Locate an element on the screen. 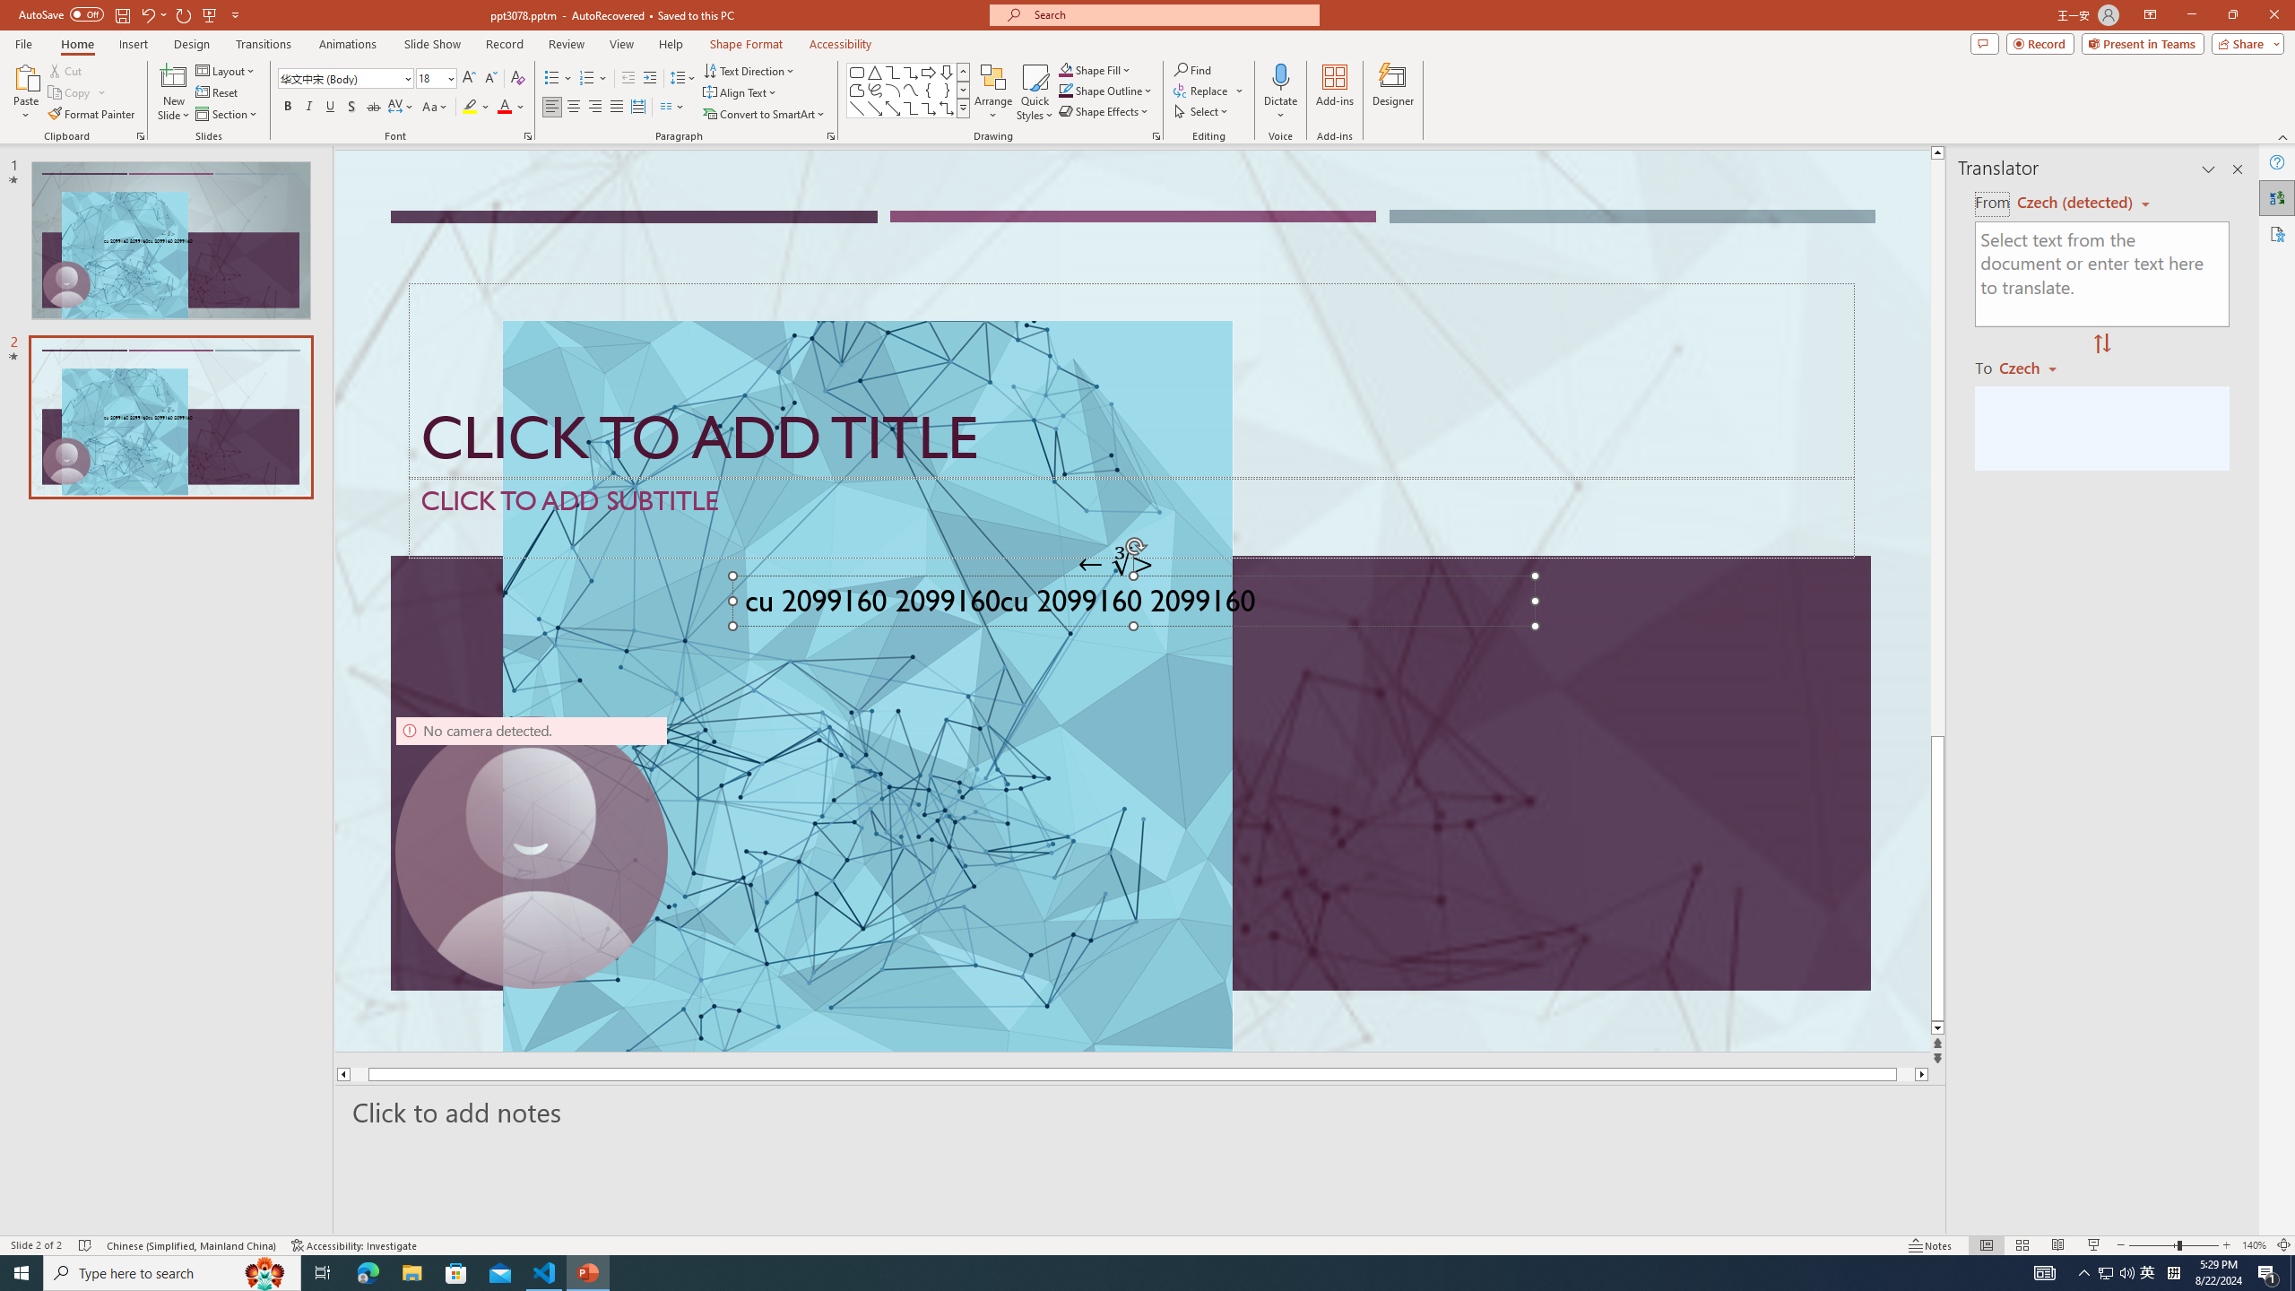 This screenshot has width=2295, height=1291. Connector: Elbow Double-Arrow is located at coordinates (947, 108).